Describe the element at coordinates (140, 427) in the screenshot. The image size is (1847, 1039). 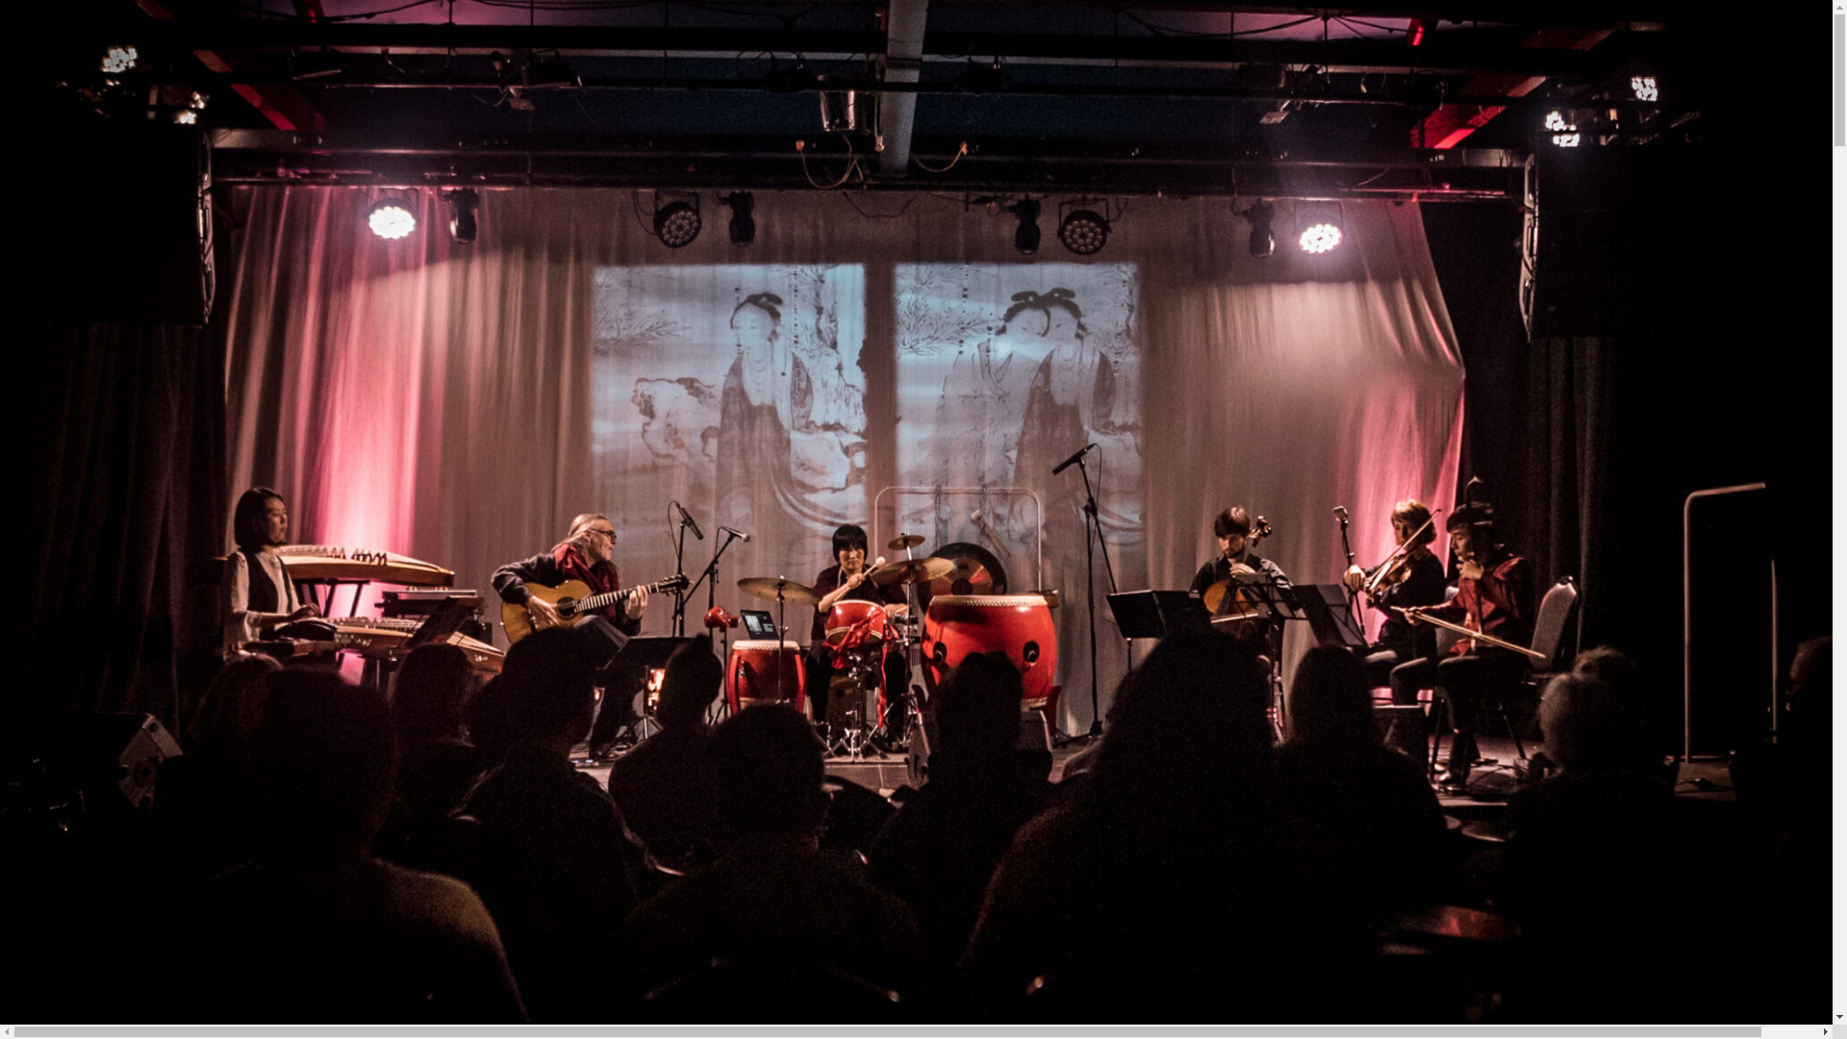
I see `Nexus Arts Orchestra` at that location.